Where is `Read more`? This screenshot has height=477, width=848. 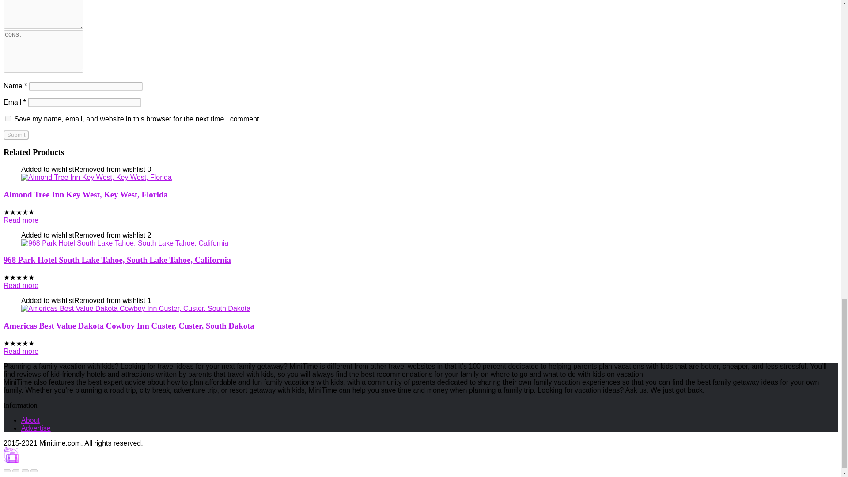
Read more is located at coordinates (20, 220).